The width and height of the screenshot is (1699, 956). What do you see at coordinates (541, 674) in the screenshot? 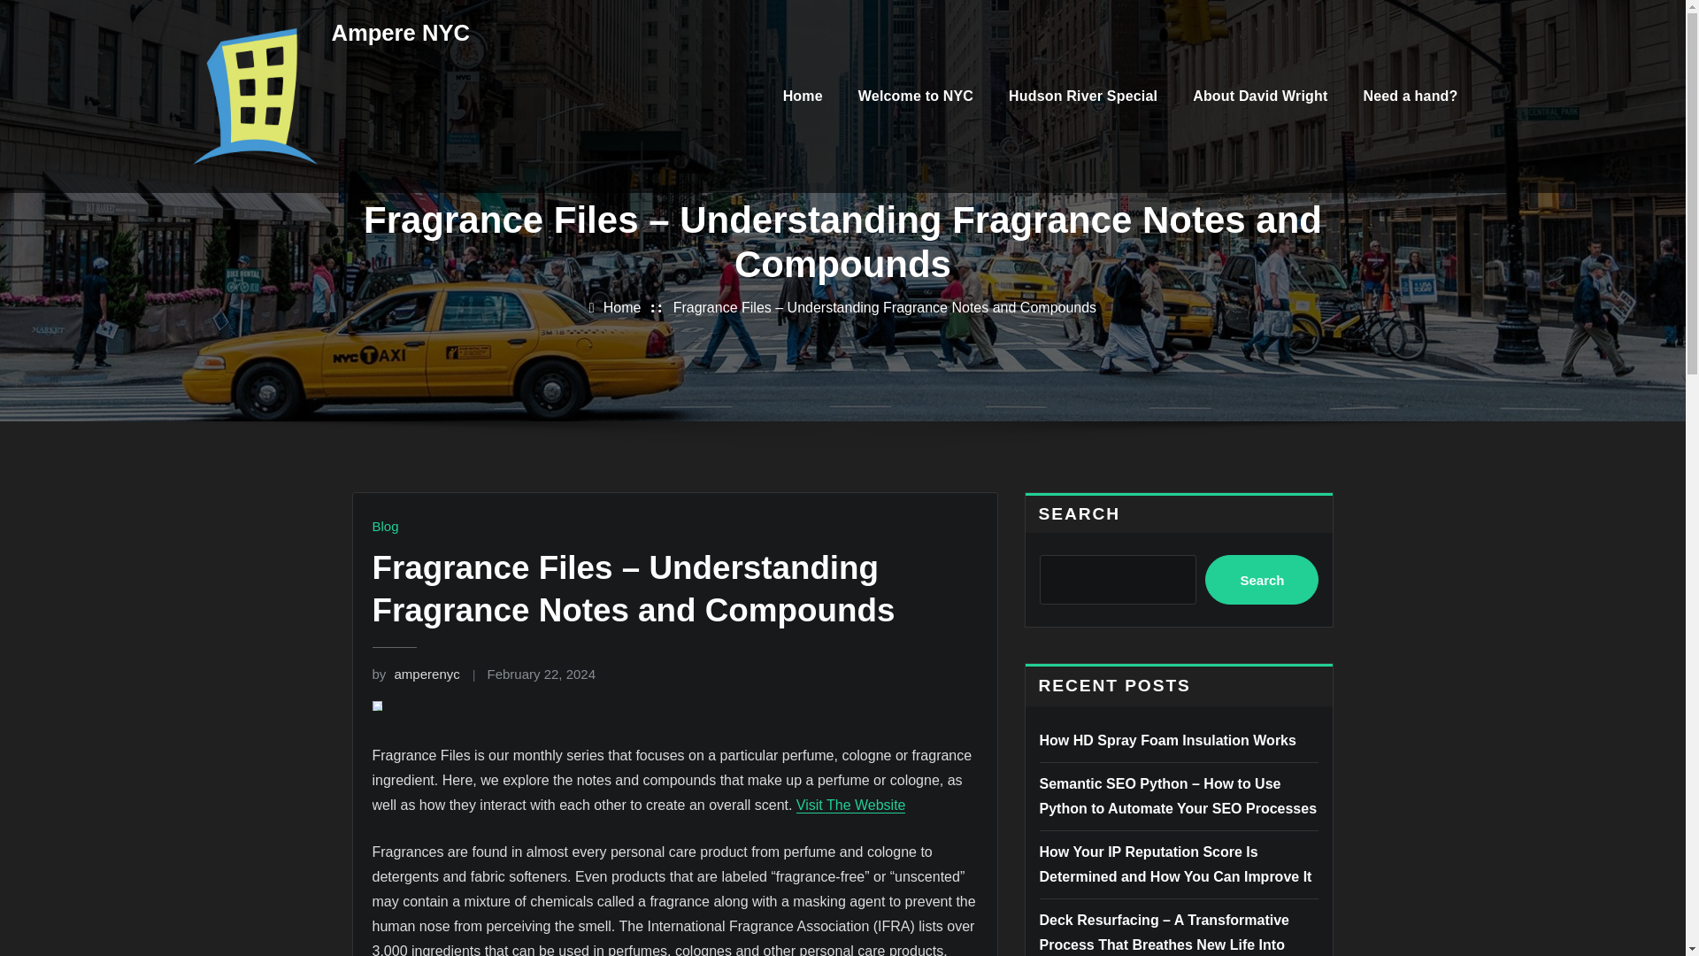
I see `February 22, 2024` at bounding box center [541, 674].